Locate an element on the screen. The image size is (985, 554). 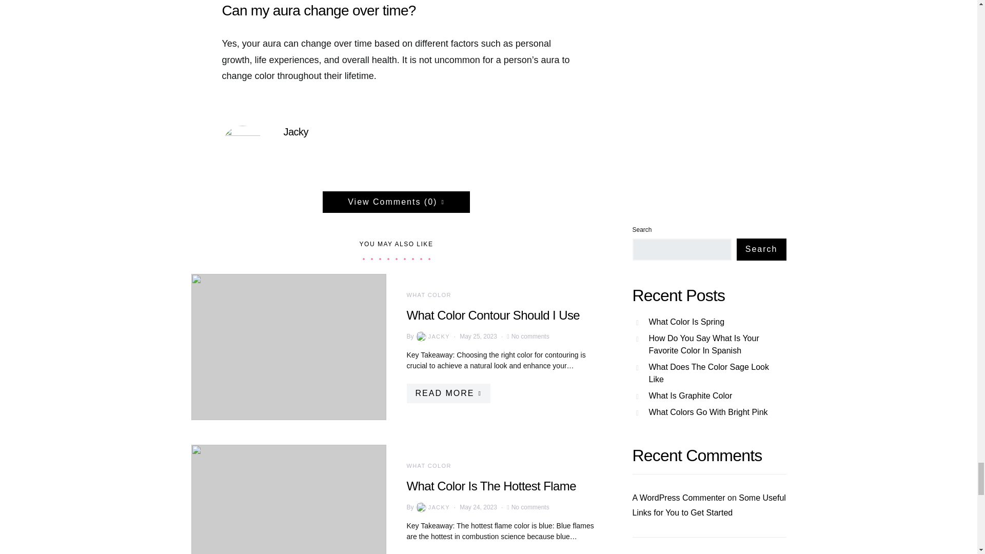
READ MORE is located at coordinates (447, 393).